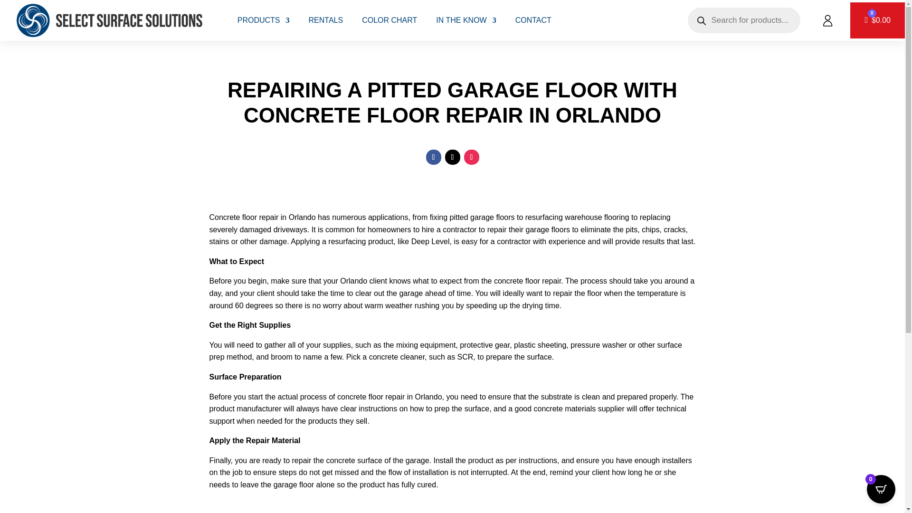 The height and width of the screenshot is (513, 912). What do you see at coordinates (452, 157) in the screenshot?
I see `Follow on X` at bounding box center [452, 157].